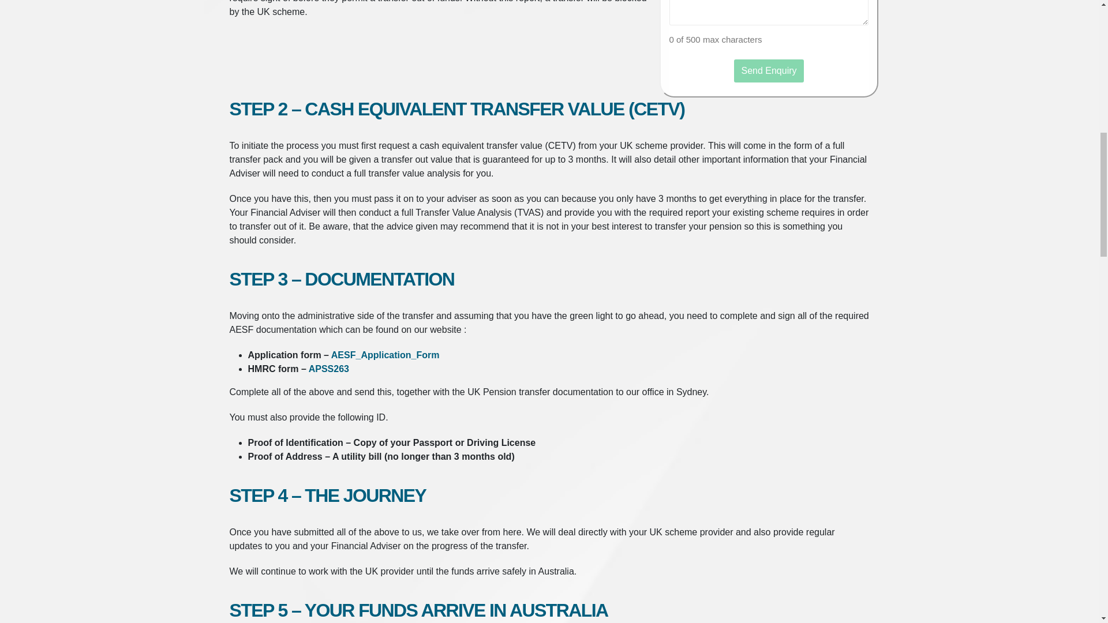 The image size is (1108, 623). What do you see at coordinates (769, 70) in the screenshot?
I see `Send Enquiry` at bounding box center [769, 70].